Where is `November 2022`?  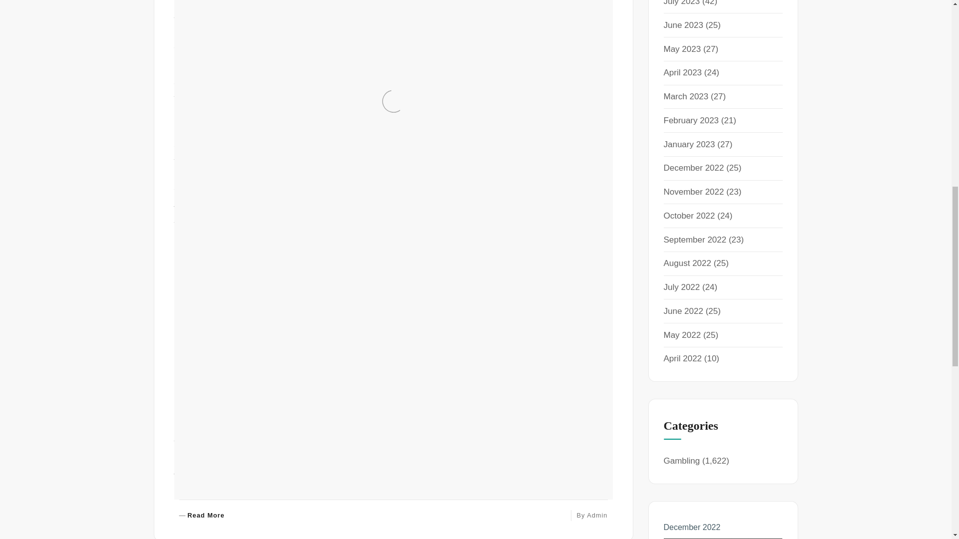
November 2022 is located at coordinates (693, 192).